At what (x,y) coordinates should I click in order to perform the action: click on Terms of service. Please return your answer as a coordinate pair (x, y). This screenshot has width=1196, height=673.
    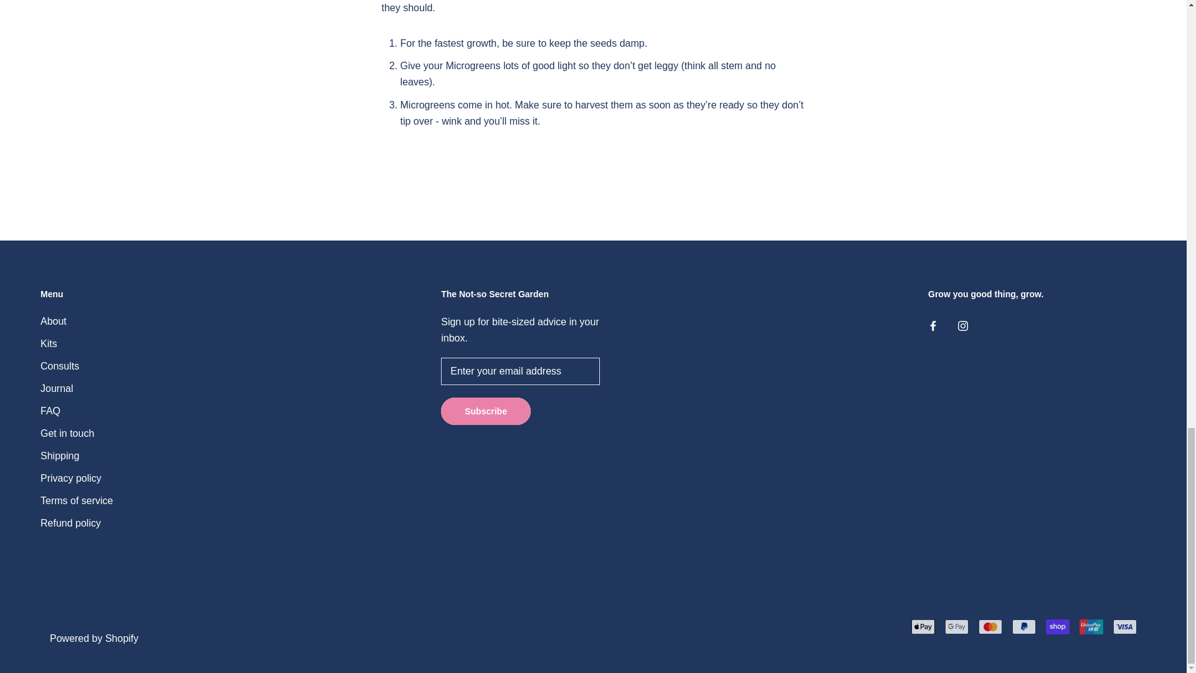
    Looking at the image, I should click on (76, 501).